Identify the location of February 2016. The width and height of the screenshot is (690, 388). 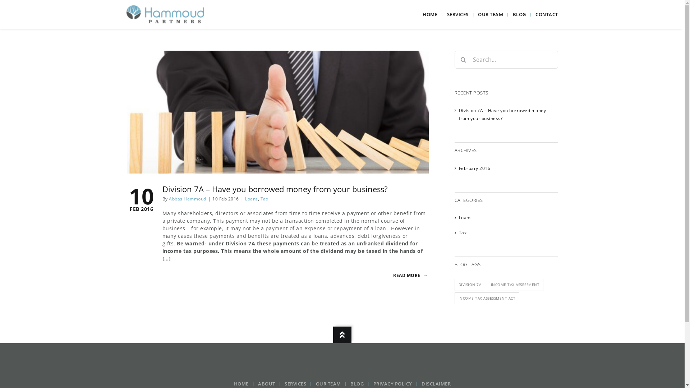
(474, 168).